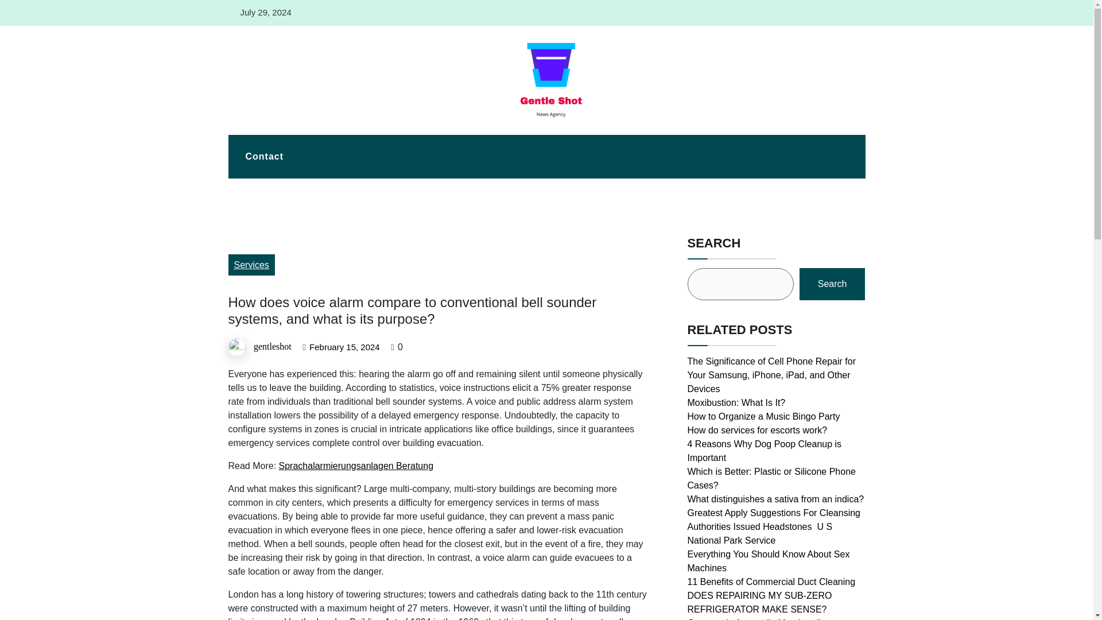  Describe the element at coordinates (763, 417) in the screenshot. I see `How to Organize a Music Bingo Party` at that location.